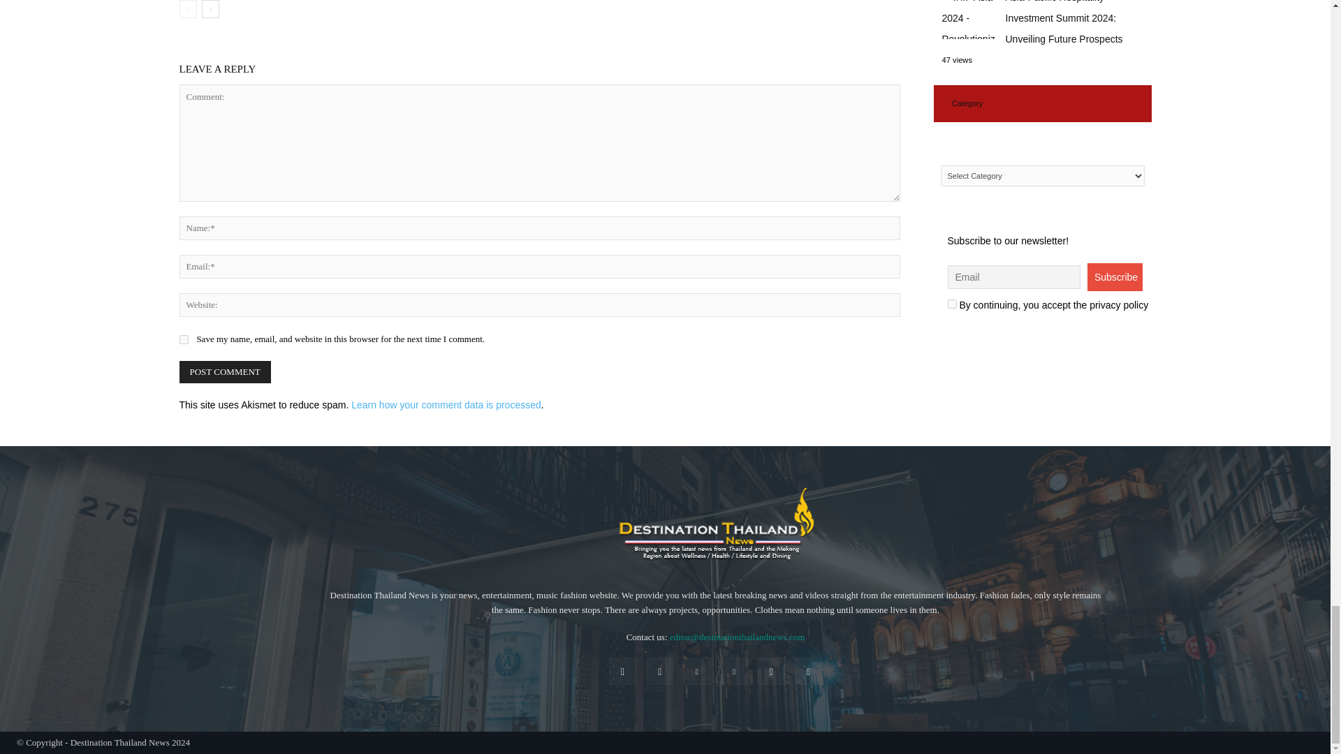  Describe the element at coordinates (224, 371) in the screenshot. I see `Post Comment` at that location.